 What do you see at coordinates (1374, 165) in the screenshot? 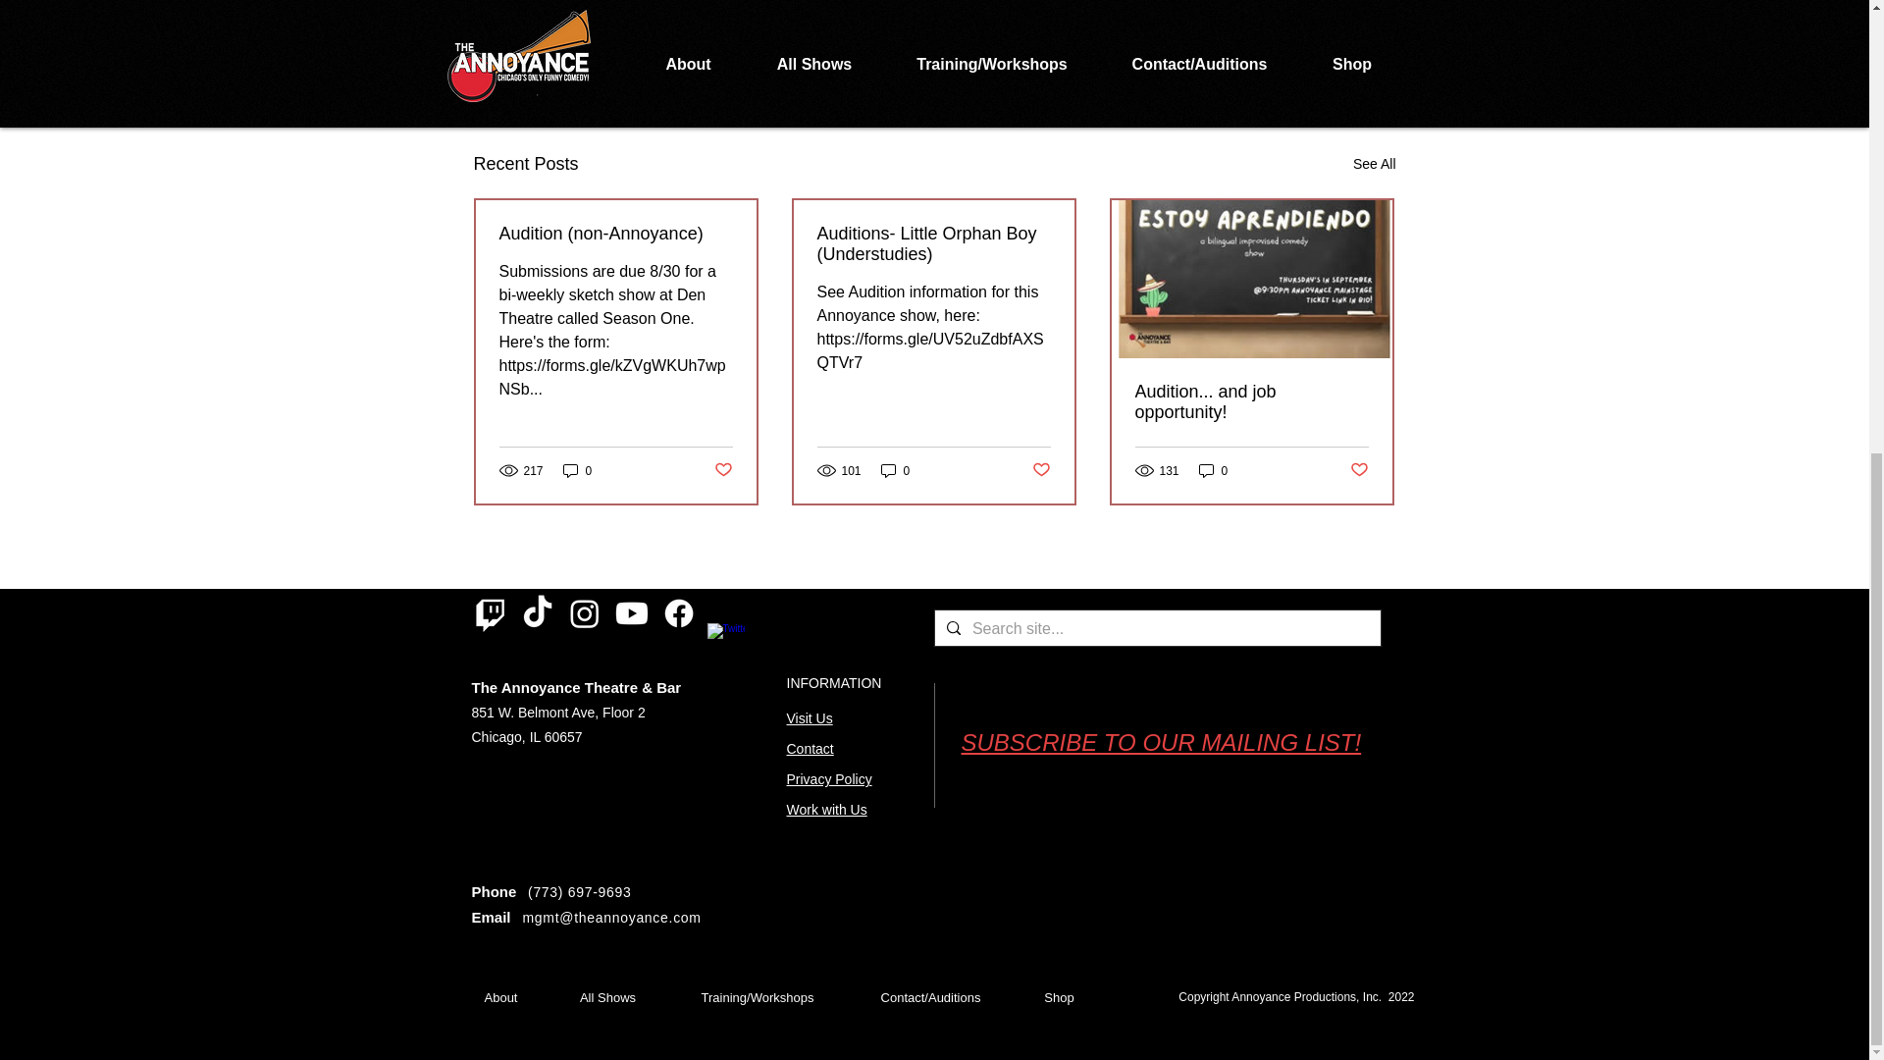
I see `See All` at bounding box center [1374, 165].